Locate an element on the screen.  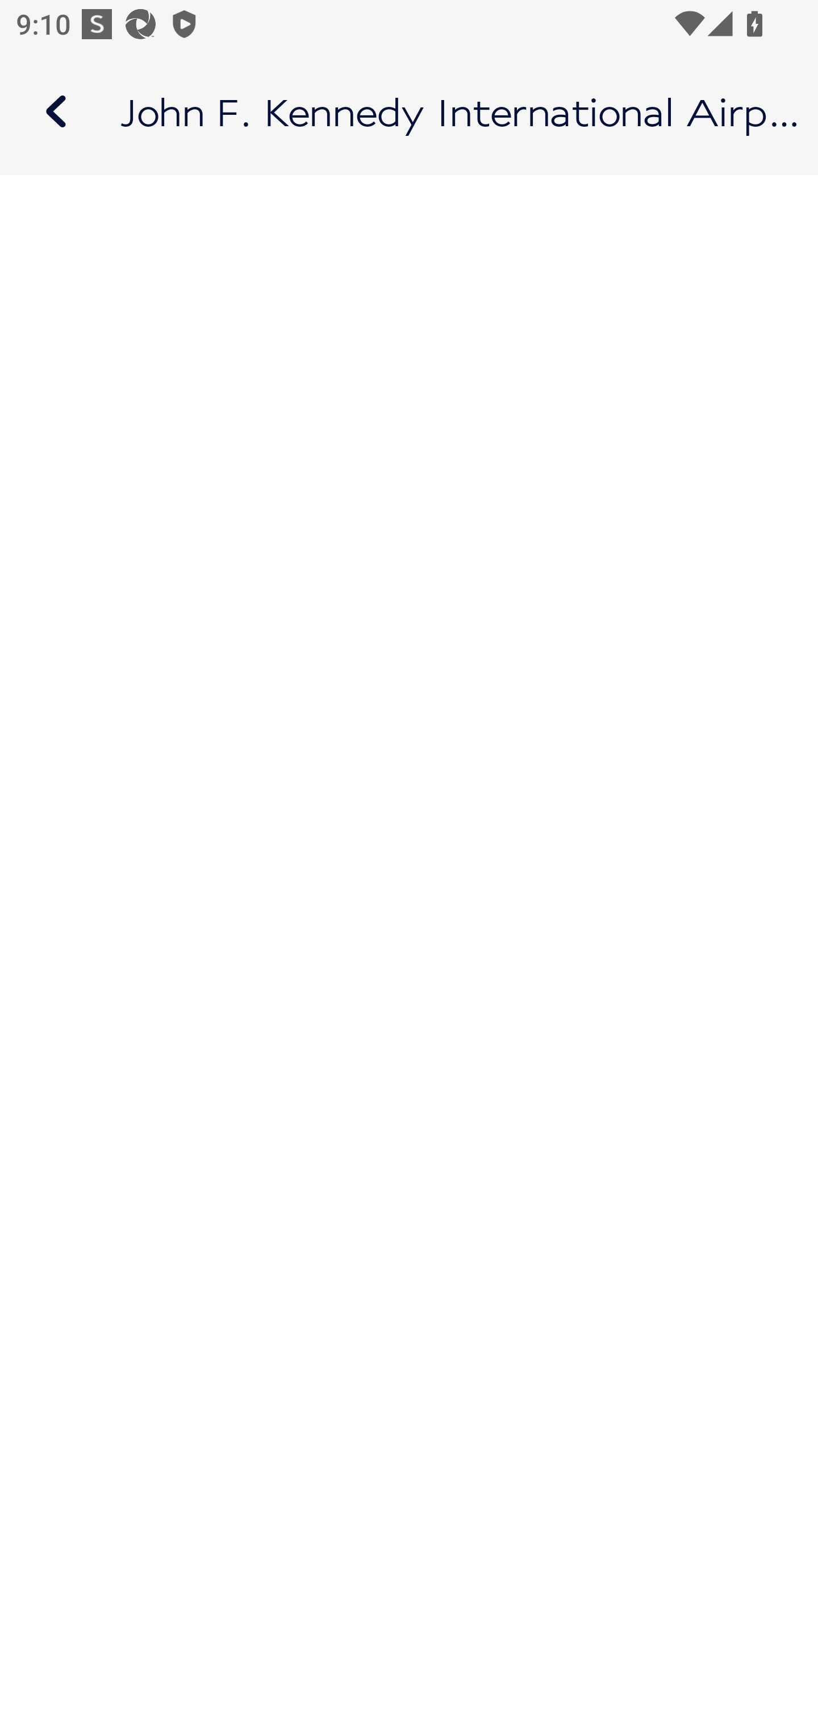
Airport map is located at coordinates (409, 111).